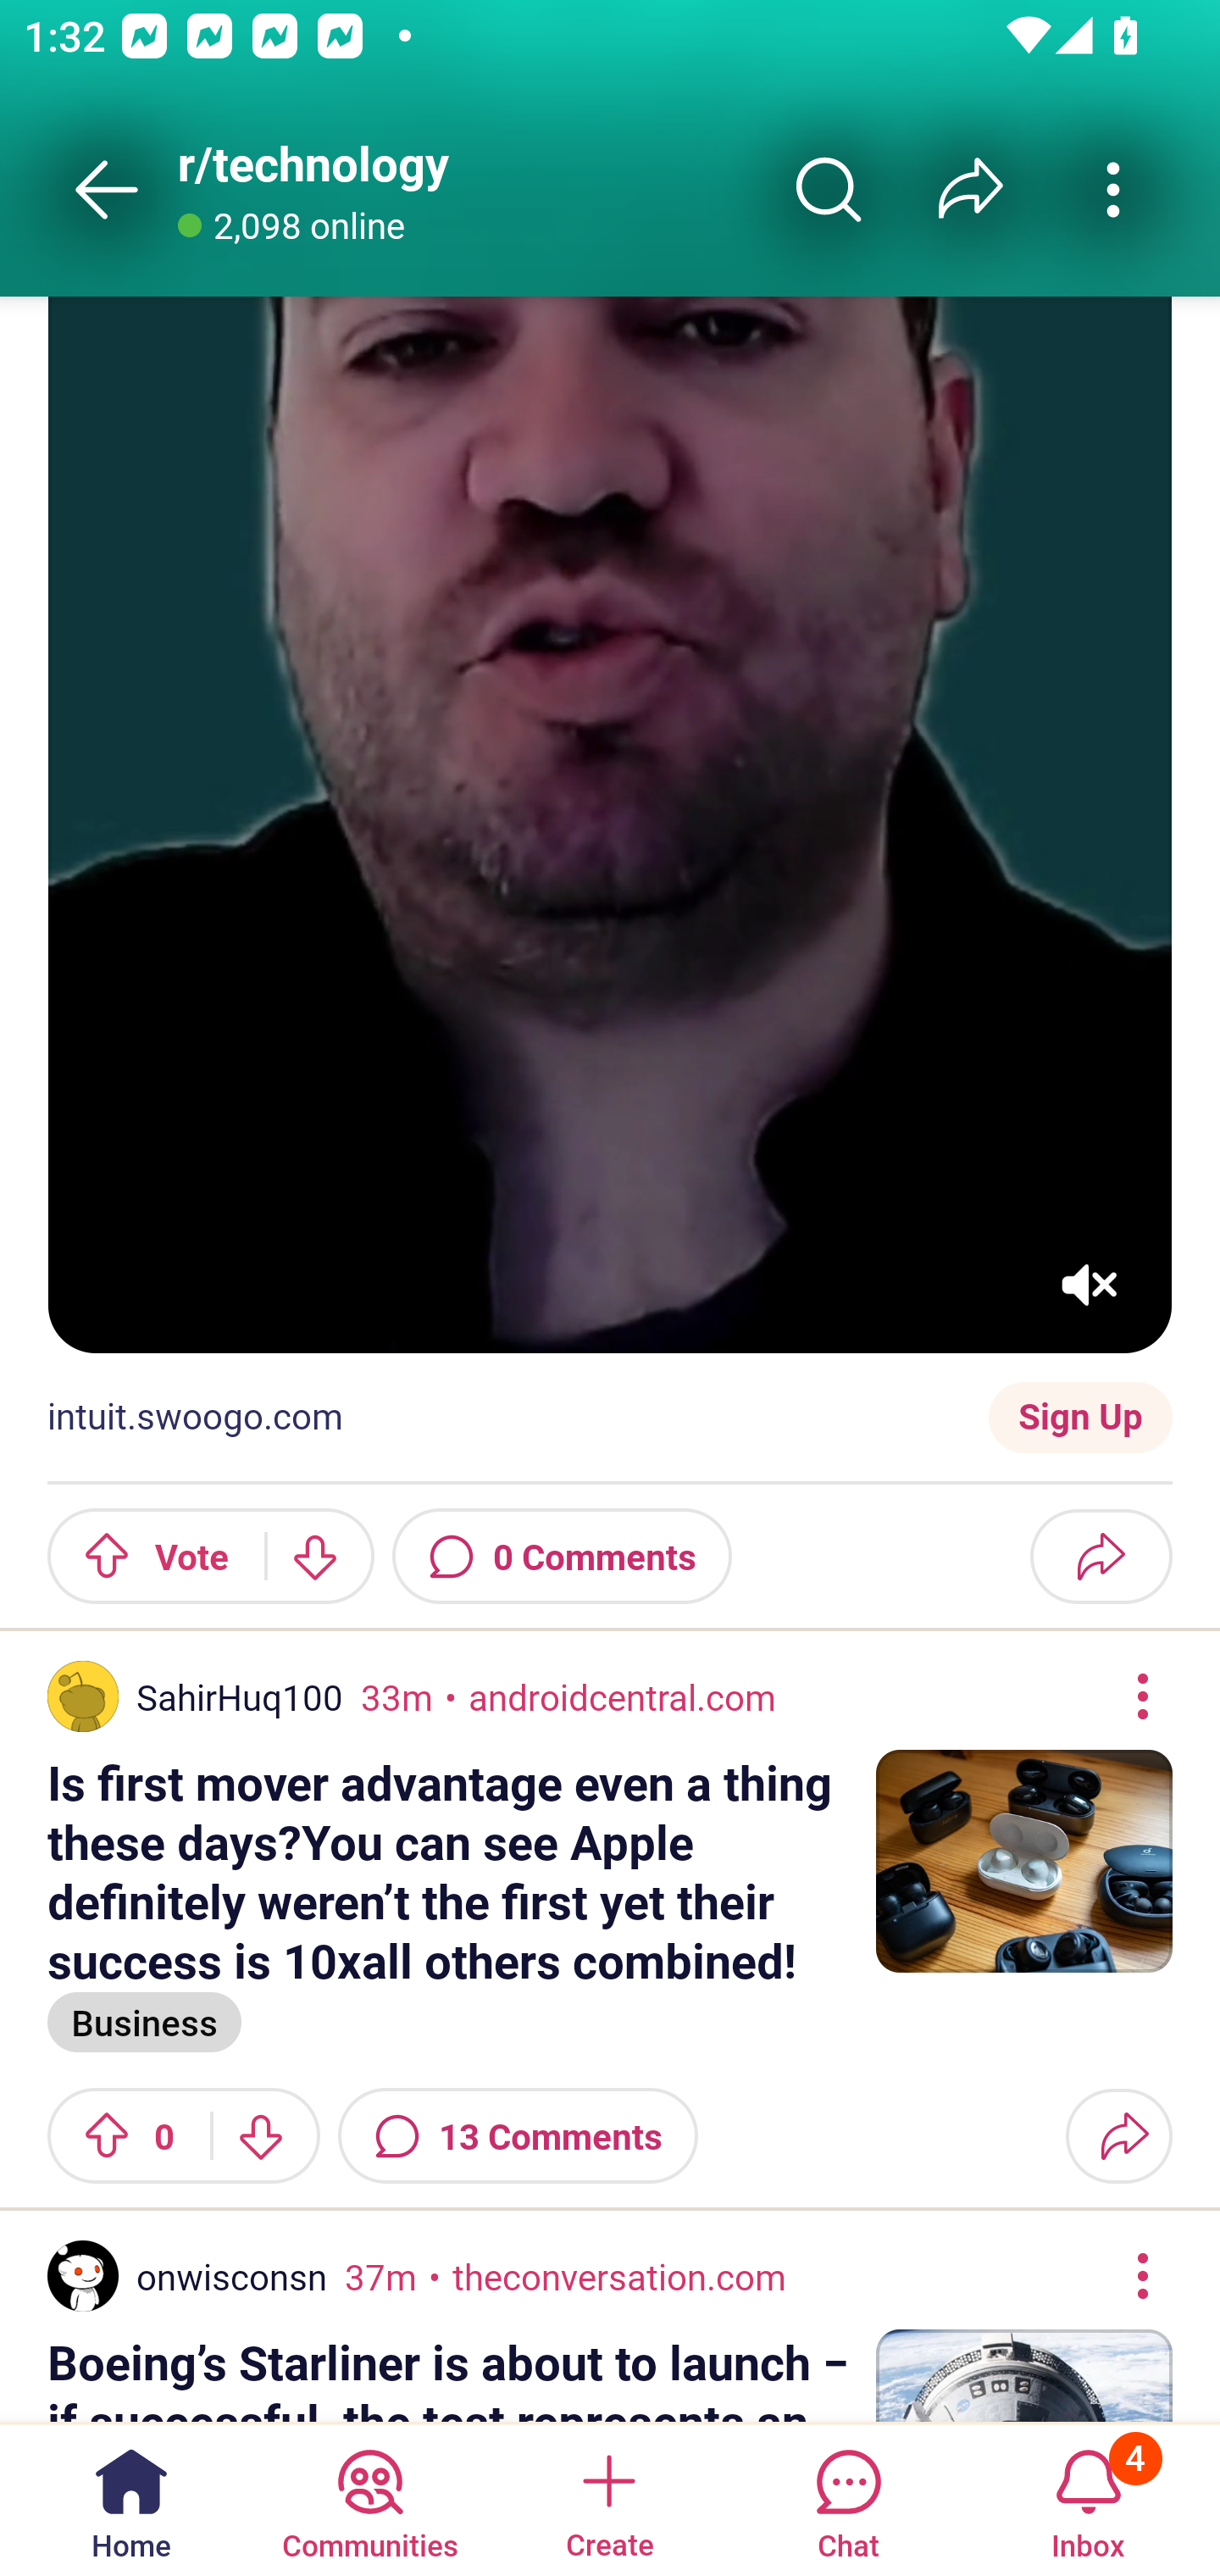  What do you see at coordinates (369, 2498) in the screenshot?
I see `Communities` at bounding box center [369, 2498].